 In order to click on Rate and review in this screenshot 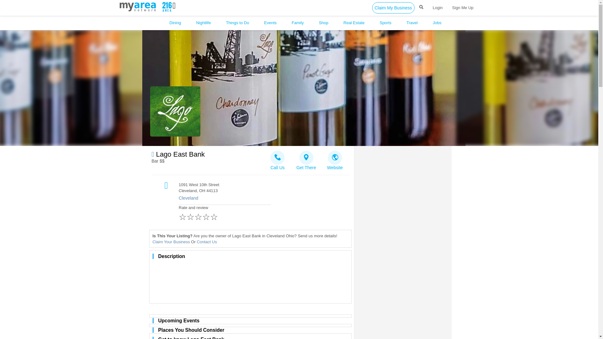, I will do `click(225, 214)`.